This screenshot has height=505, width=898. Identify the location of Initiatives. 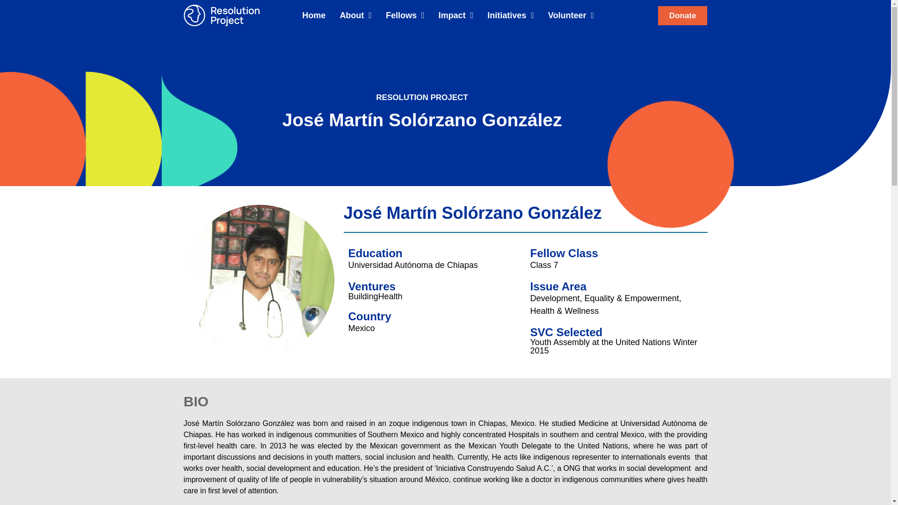
(511, 15).